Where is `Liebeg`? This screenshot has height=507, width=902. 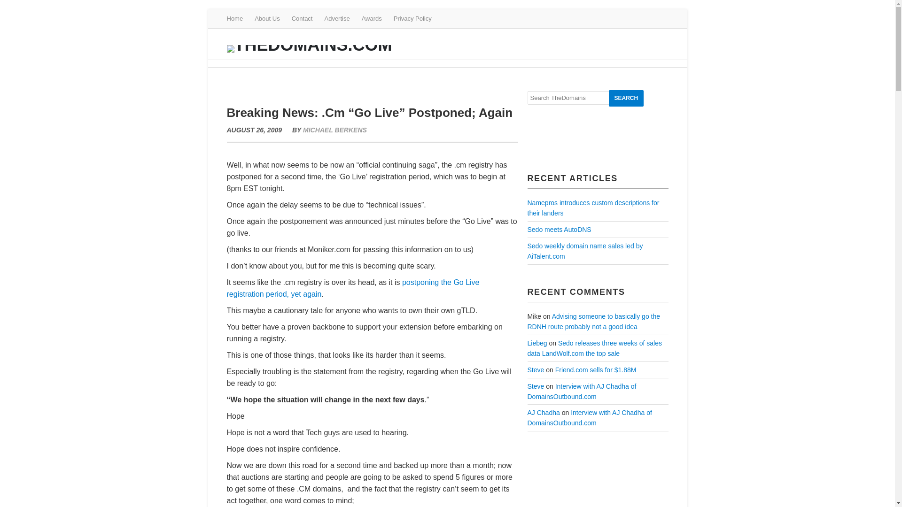 Liebeg is located at coordinates (537, 343).